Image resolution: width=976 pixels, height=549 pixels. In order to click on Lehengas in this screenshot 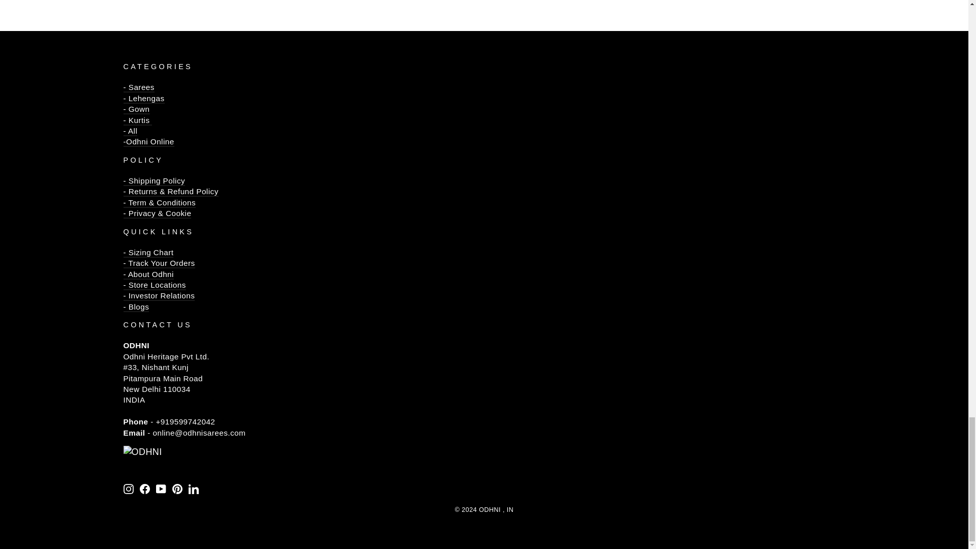, I will do `click(143, 99)`.